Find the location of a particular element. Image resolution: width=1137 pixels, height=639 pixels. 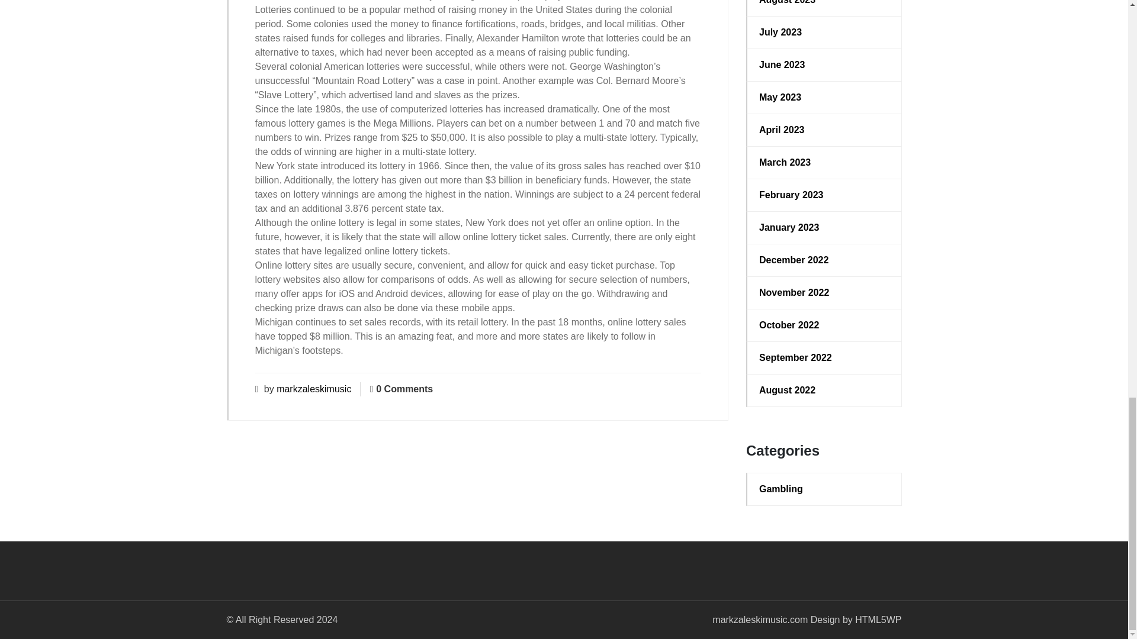

December 2022 is located at coordinates (824, 260).